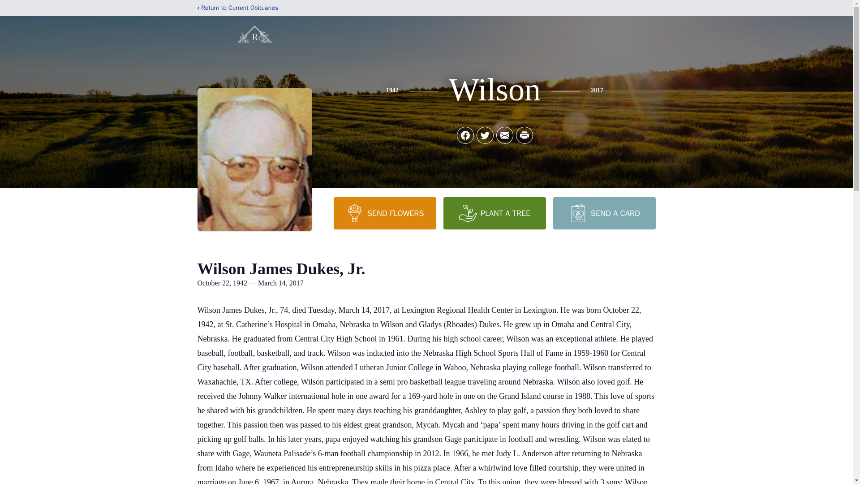 The image size is (860, 484). What do you see at coordinates (494, 213) in the screenshot?
I see `PLANT A TREE` at bounding box center [494, 213].